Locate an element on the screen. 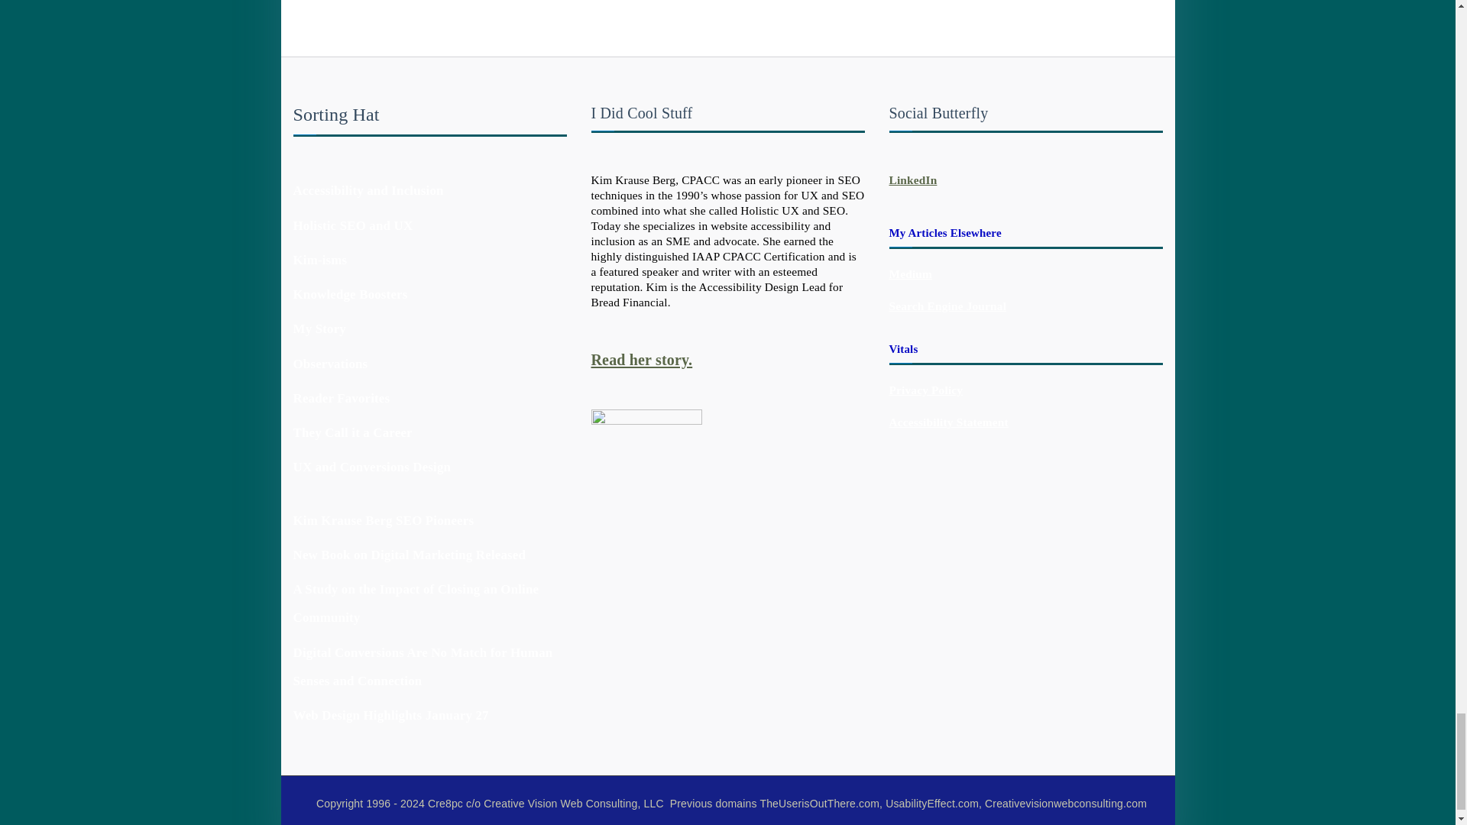  Knowledge Boosters is located at coordinates (350, 294).